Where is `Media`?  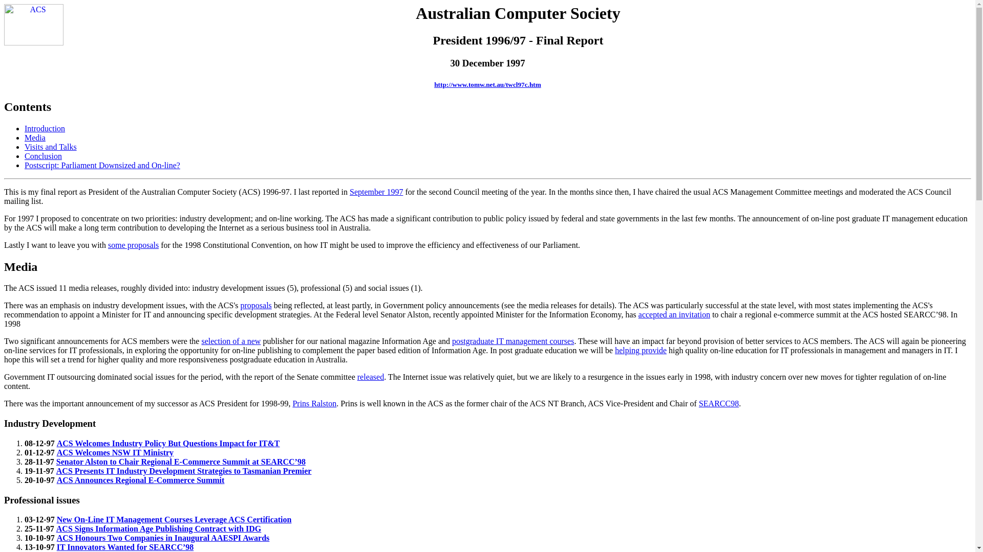 Media is located at coordinates (35, 138).